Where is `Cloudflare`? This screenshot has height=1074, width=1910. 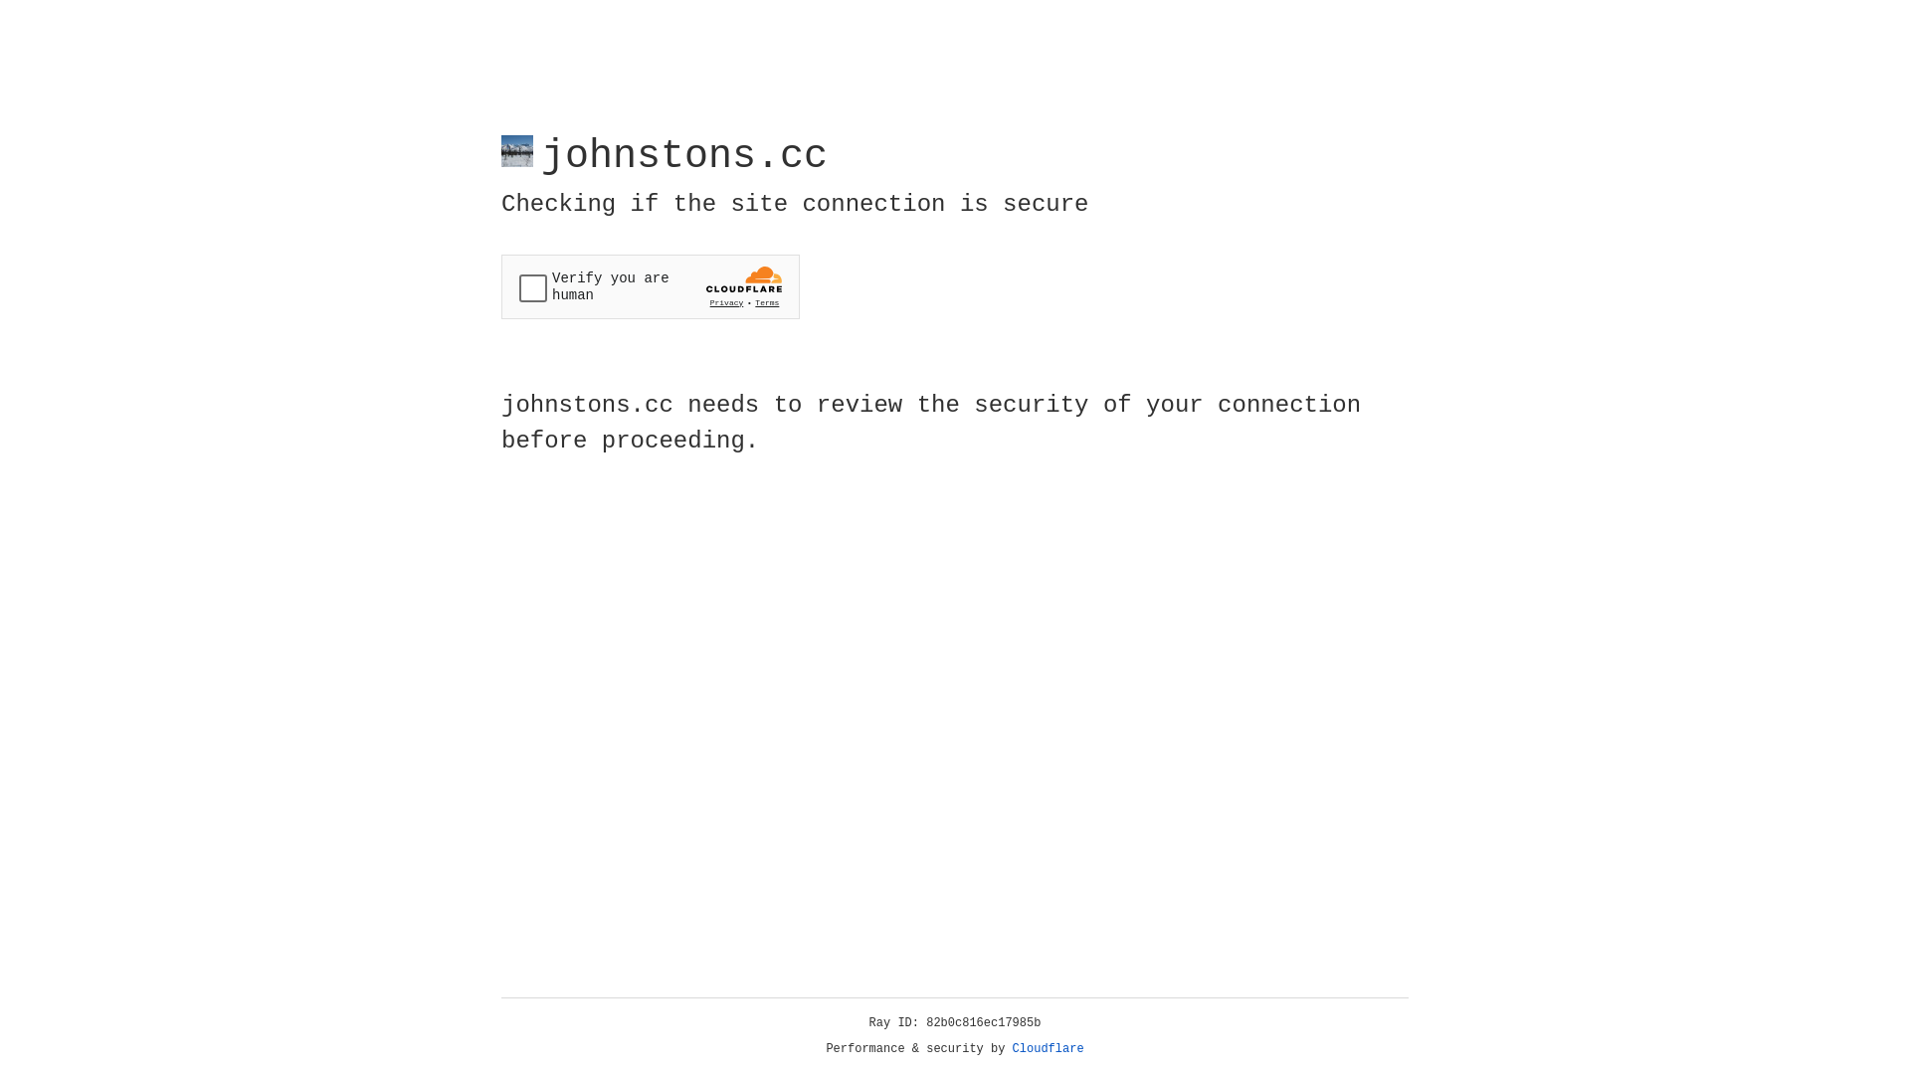 Cloudflare is located at coordinates (1049, 1049).